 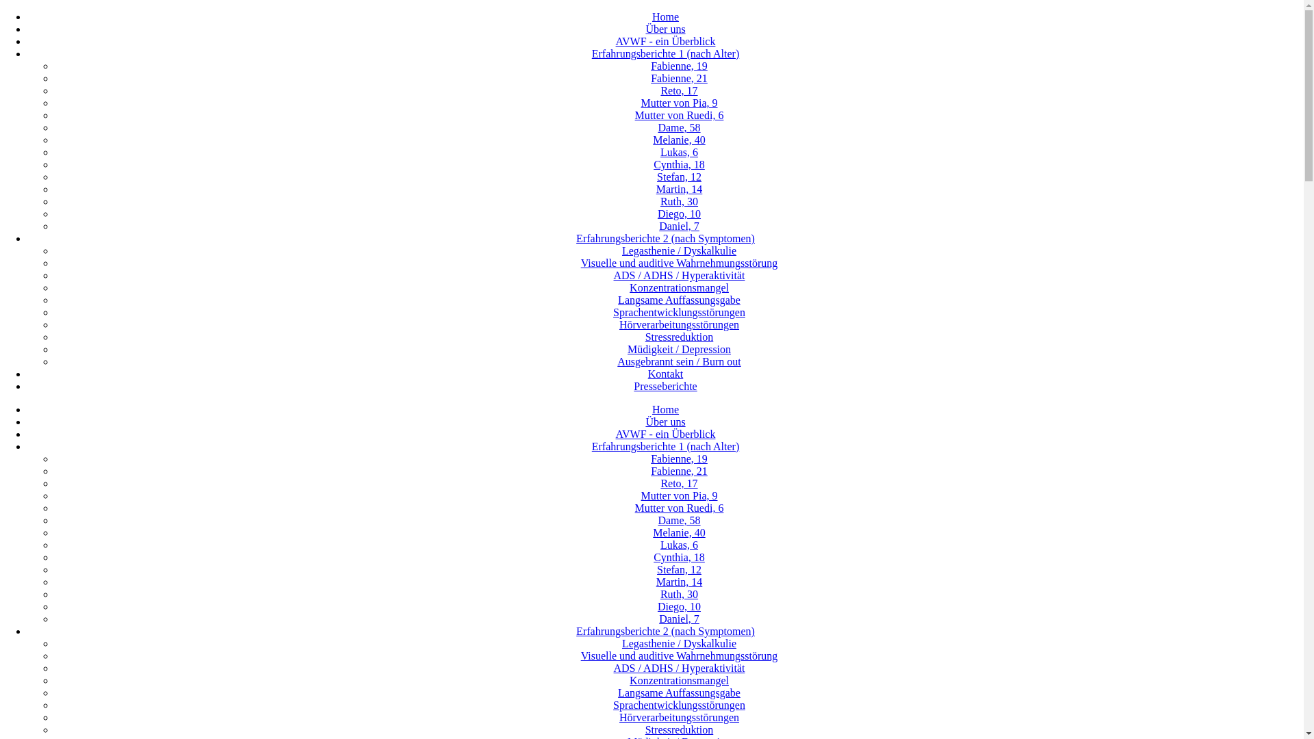 I want to click on Stressreduktion, so click(x=680, y=337).